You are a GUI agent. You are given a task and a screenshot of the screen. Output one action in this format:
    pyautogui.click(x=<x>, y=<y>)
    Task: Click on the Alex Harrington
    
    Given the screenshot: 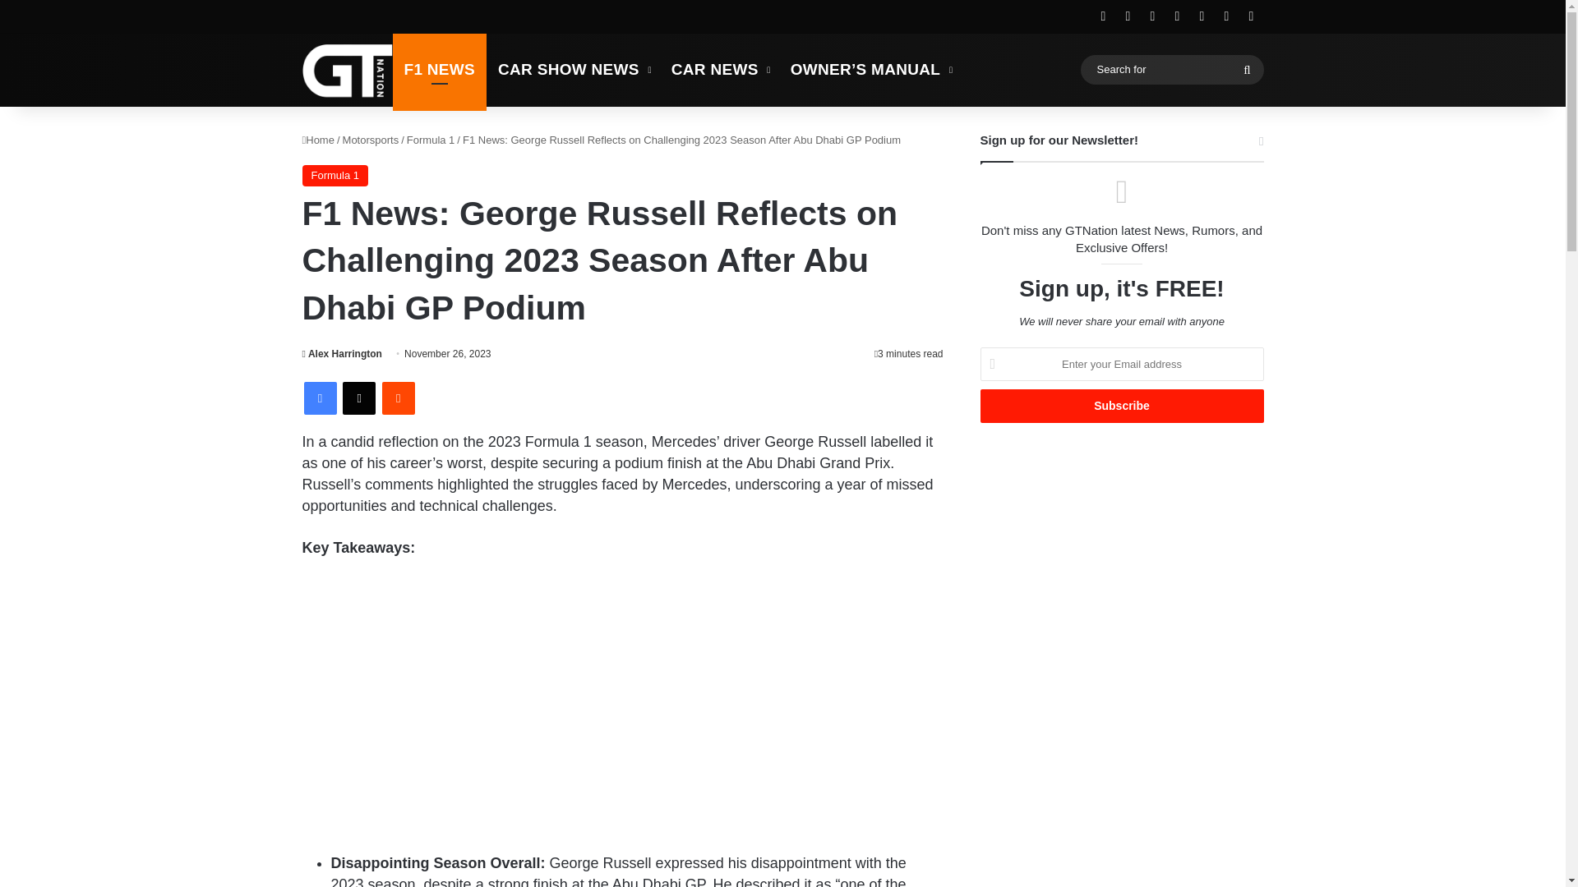 What is the action you would take?
    pyautogui.click(x=342, y=354)
    